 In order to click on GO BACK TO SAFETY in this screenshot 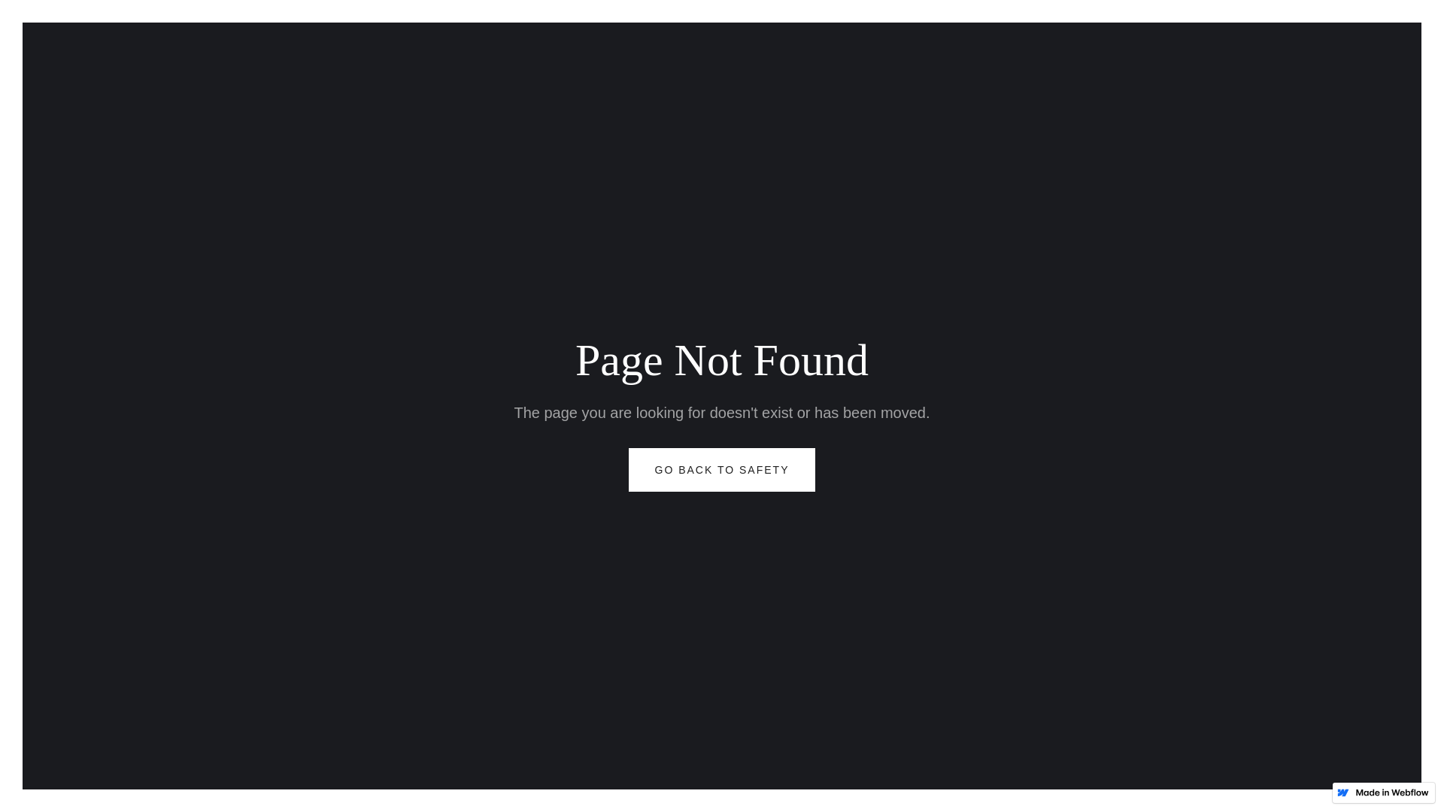, I will do `click(722, 470)`.